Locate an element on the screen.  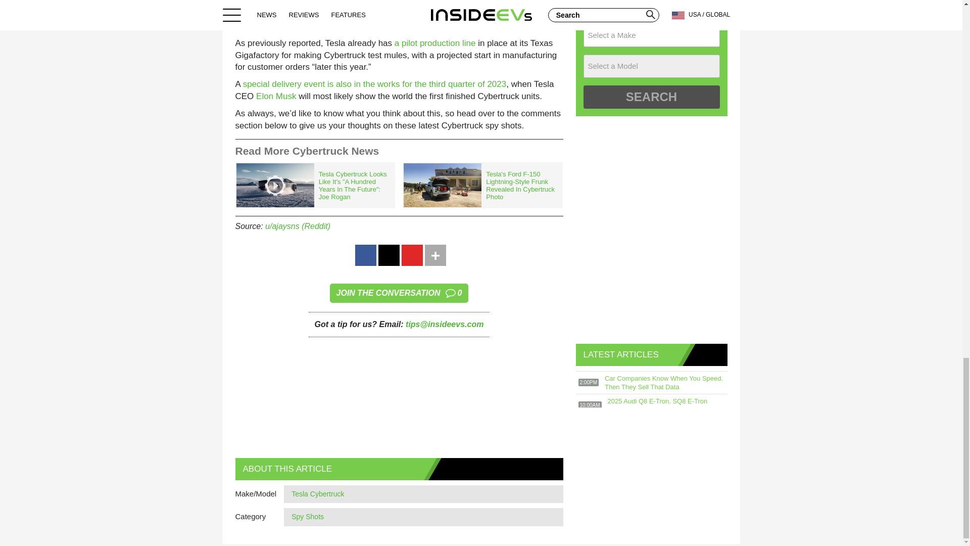
Search is located at coordinates (651, 97).